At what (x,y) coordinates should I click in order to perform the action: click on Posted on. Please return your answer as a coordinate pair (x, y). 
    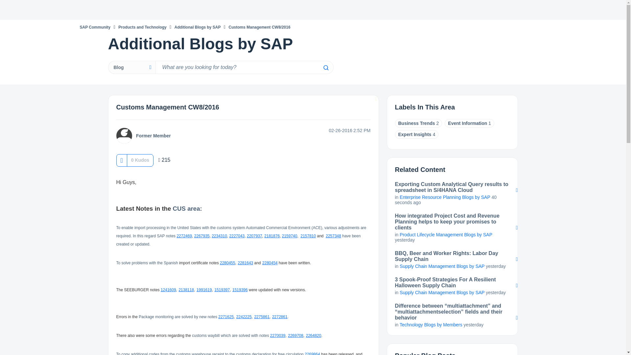
    Looking at the image, I should click on (328, 130).